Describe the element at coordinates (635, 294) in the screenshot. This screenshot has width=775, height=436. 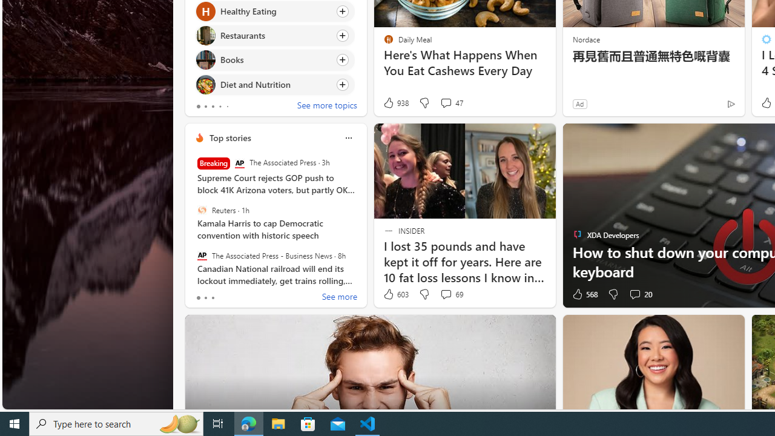
I see `View comments 20 Comment` at that location.